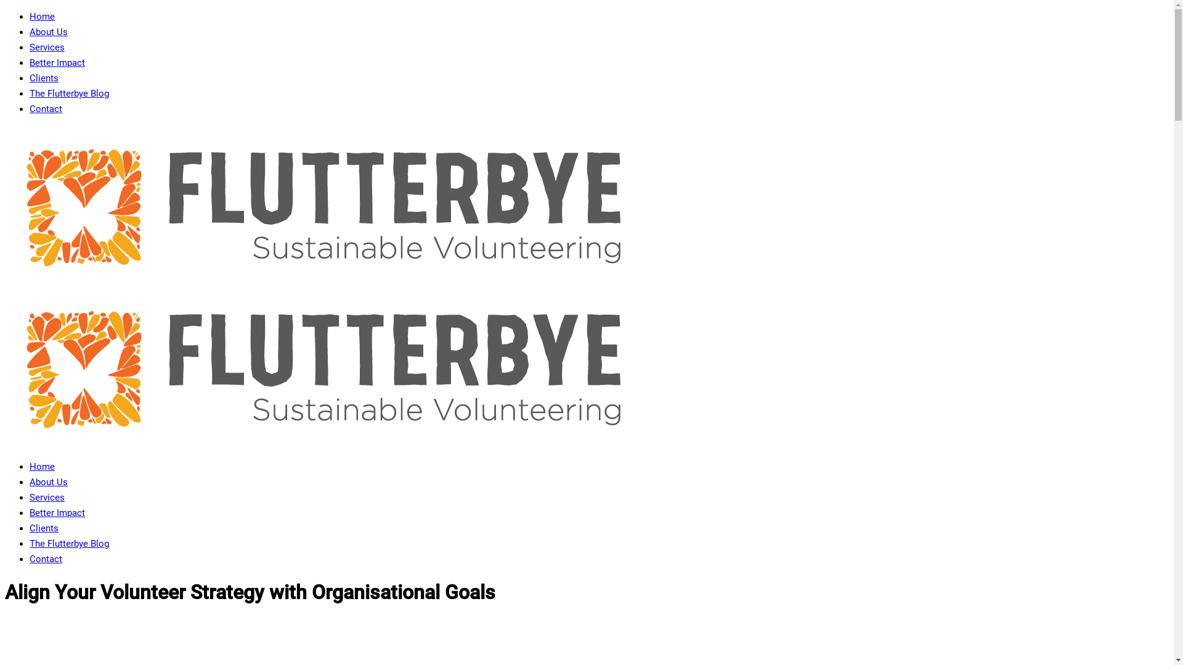 The image size is (1183, 665). What do you see at coordinates (49, 482) in the screenshot?
I see `About Us` at bounding box center [49, 482].